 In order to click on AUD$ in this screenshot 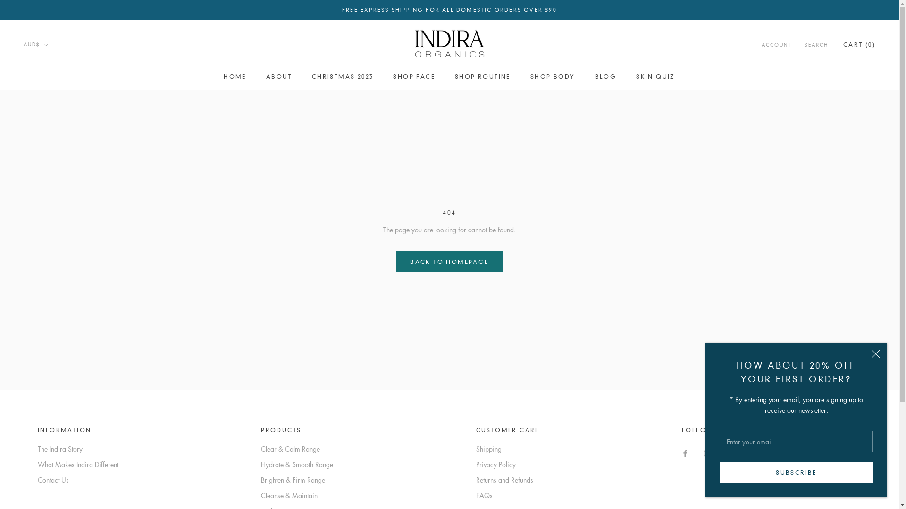, I will do `click(36, 45)`.